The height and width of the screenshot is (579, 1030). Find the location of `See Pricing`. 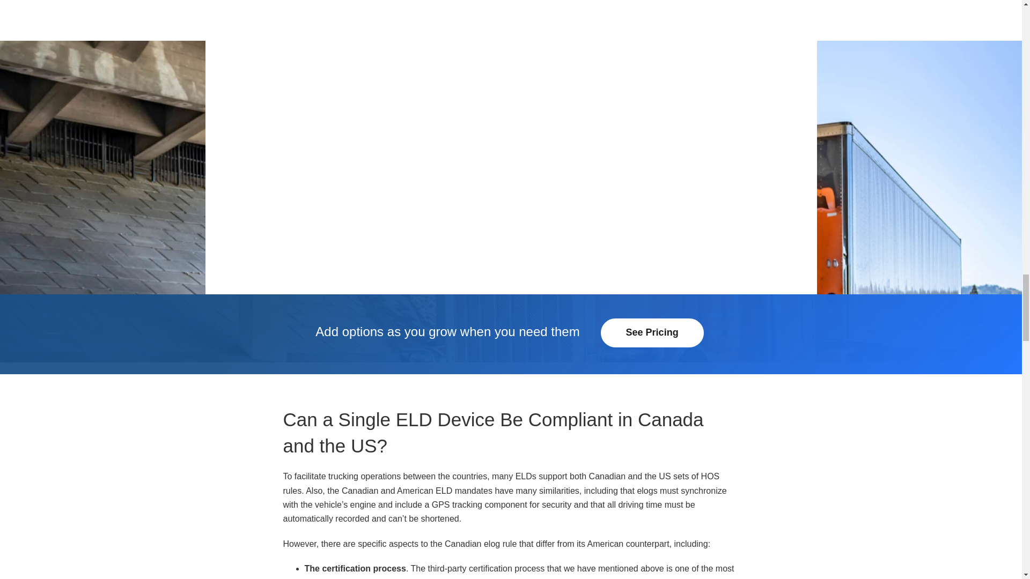

See Pricing is located at coordinates (652, 333).